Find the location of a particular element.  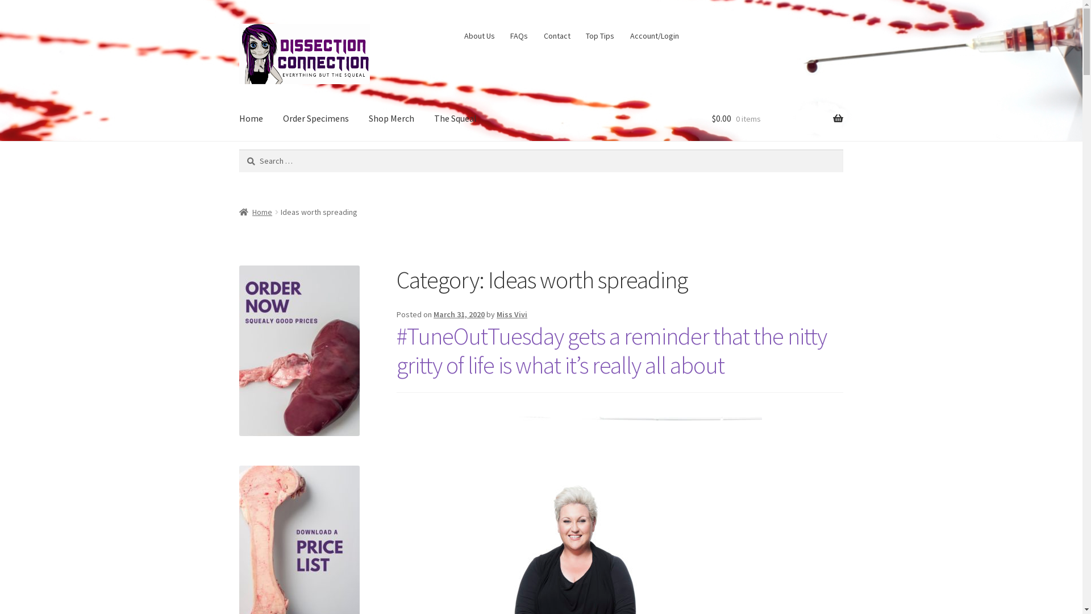

$0.00 0 items is located at coordinates (777, 119).